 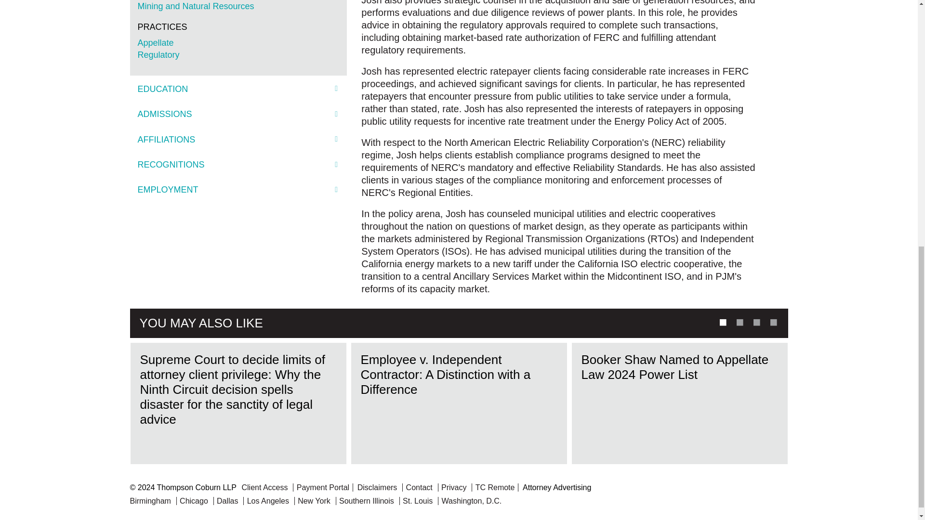 What do you see at coordinates (755, 322) in the screenshot?
I see `3` at bounding box center [755, 322].